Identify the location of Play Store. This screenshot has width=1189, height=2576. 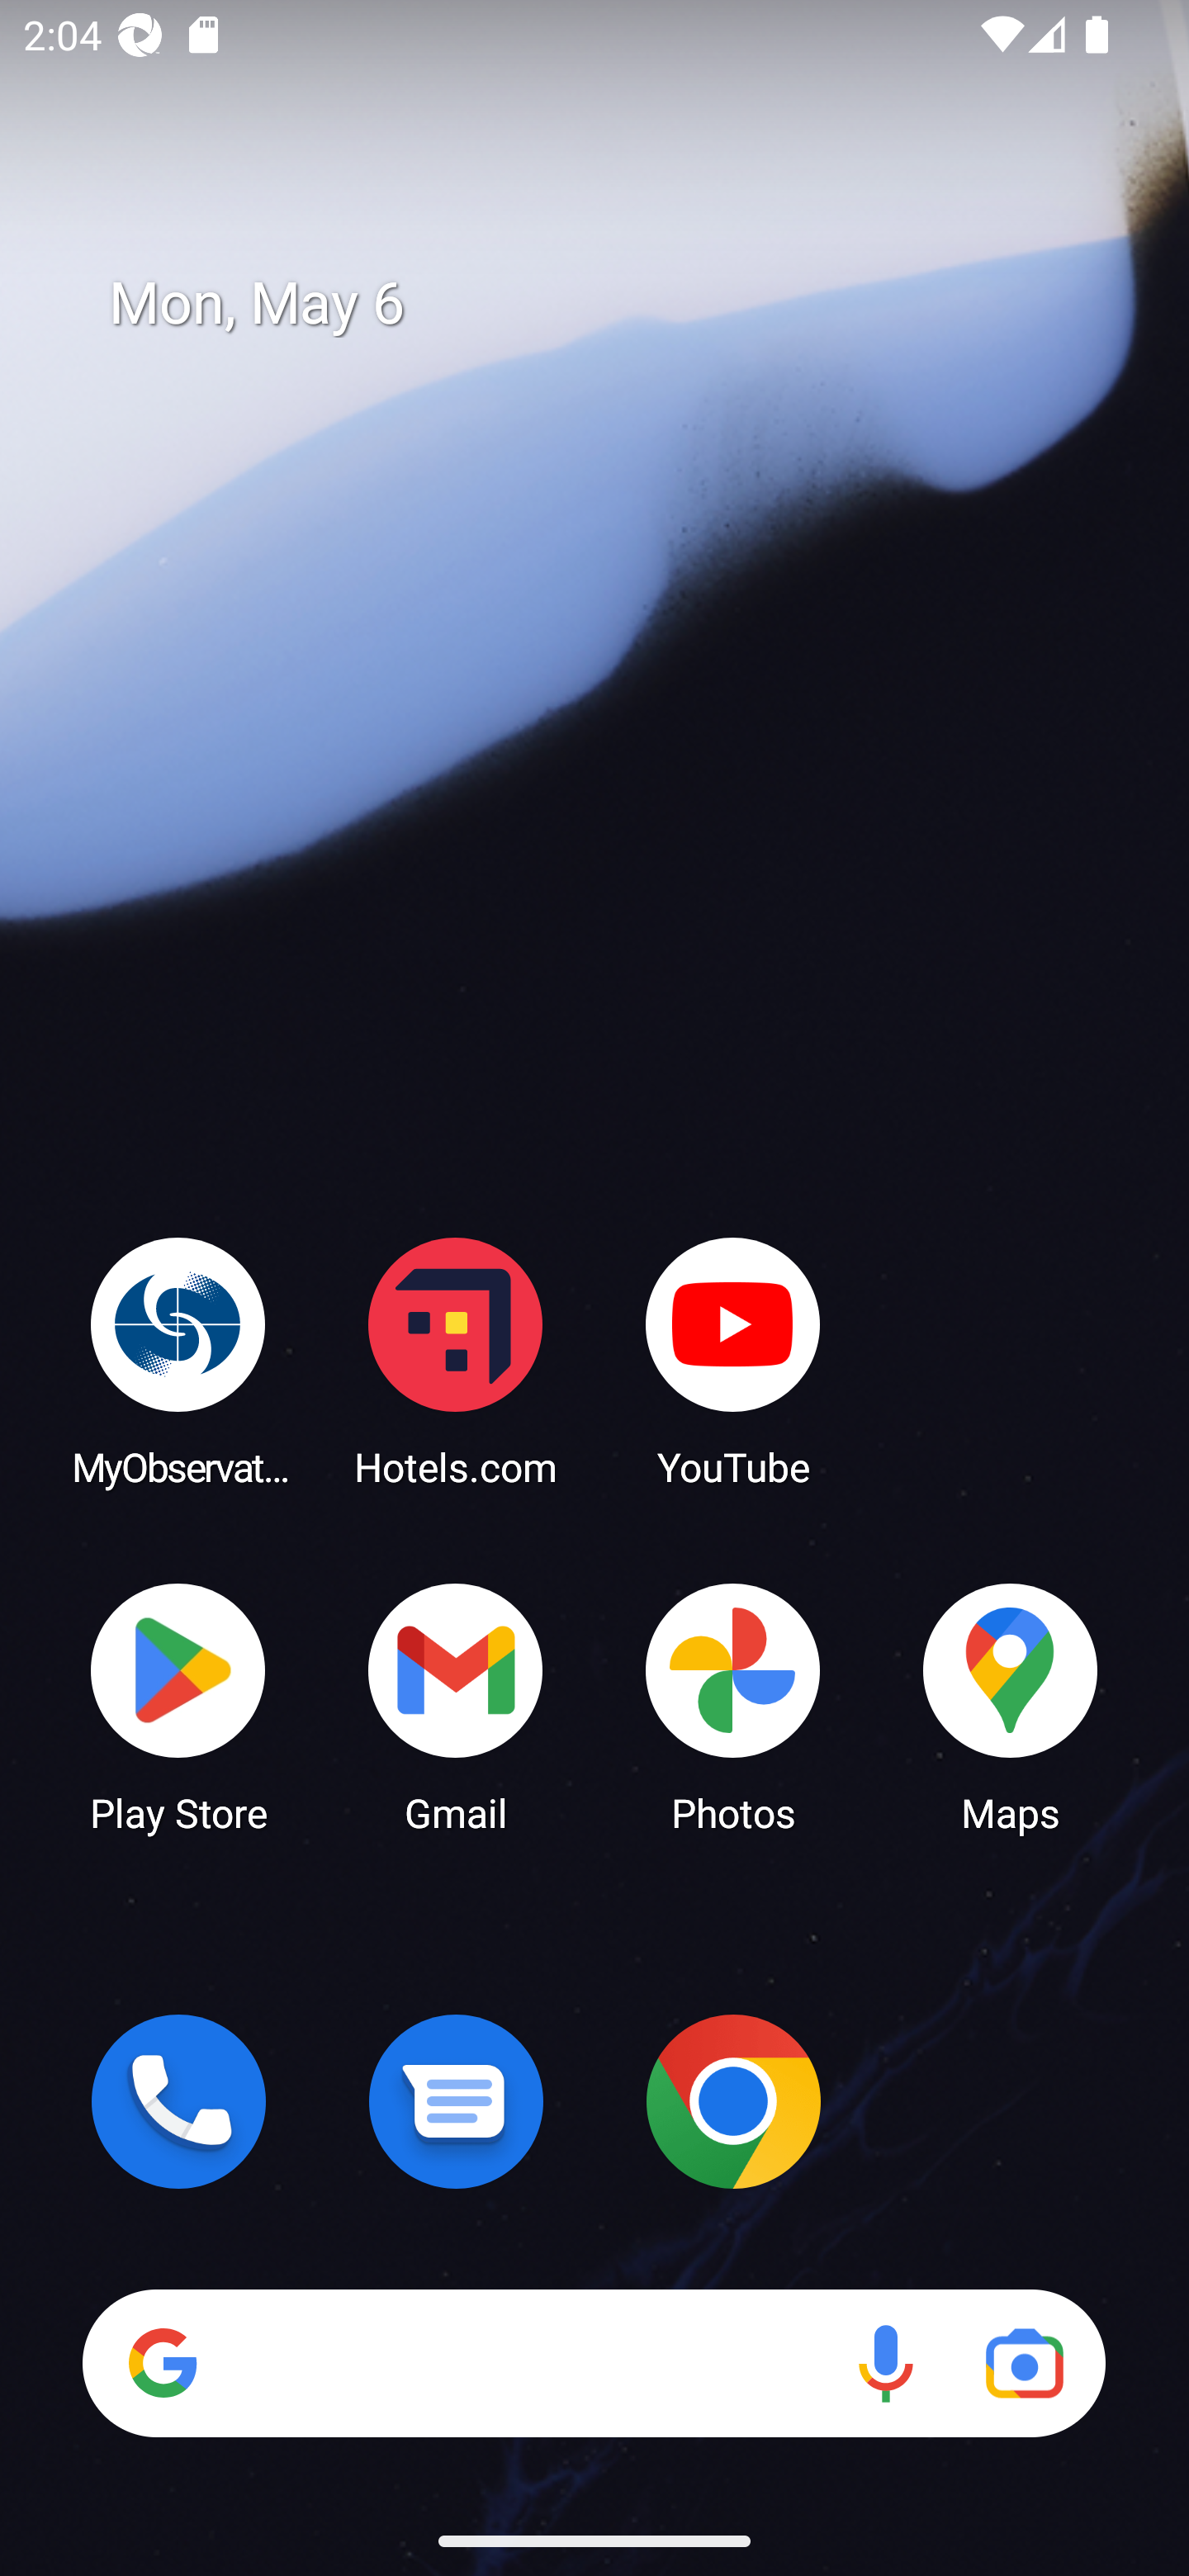
(178, 1706).